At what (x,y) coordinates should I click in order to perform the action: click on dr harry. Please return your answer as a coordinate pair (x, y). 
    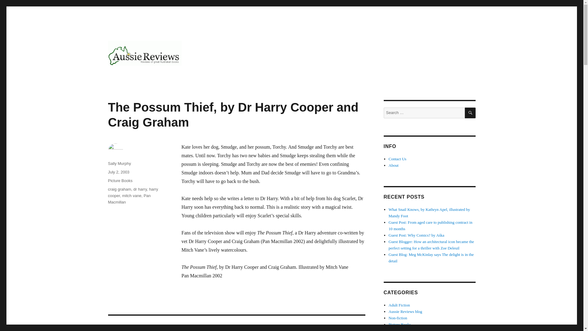
    Looking at the image, I should click on (399, 305).